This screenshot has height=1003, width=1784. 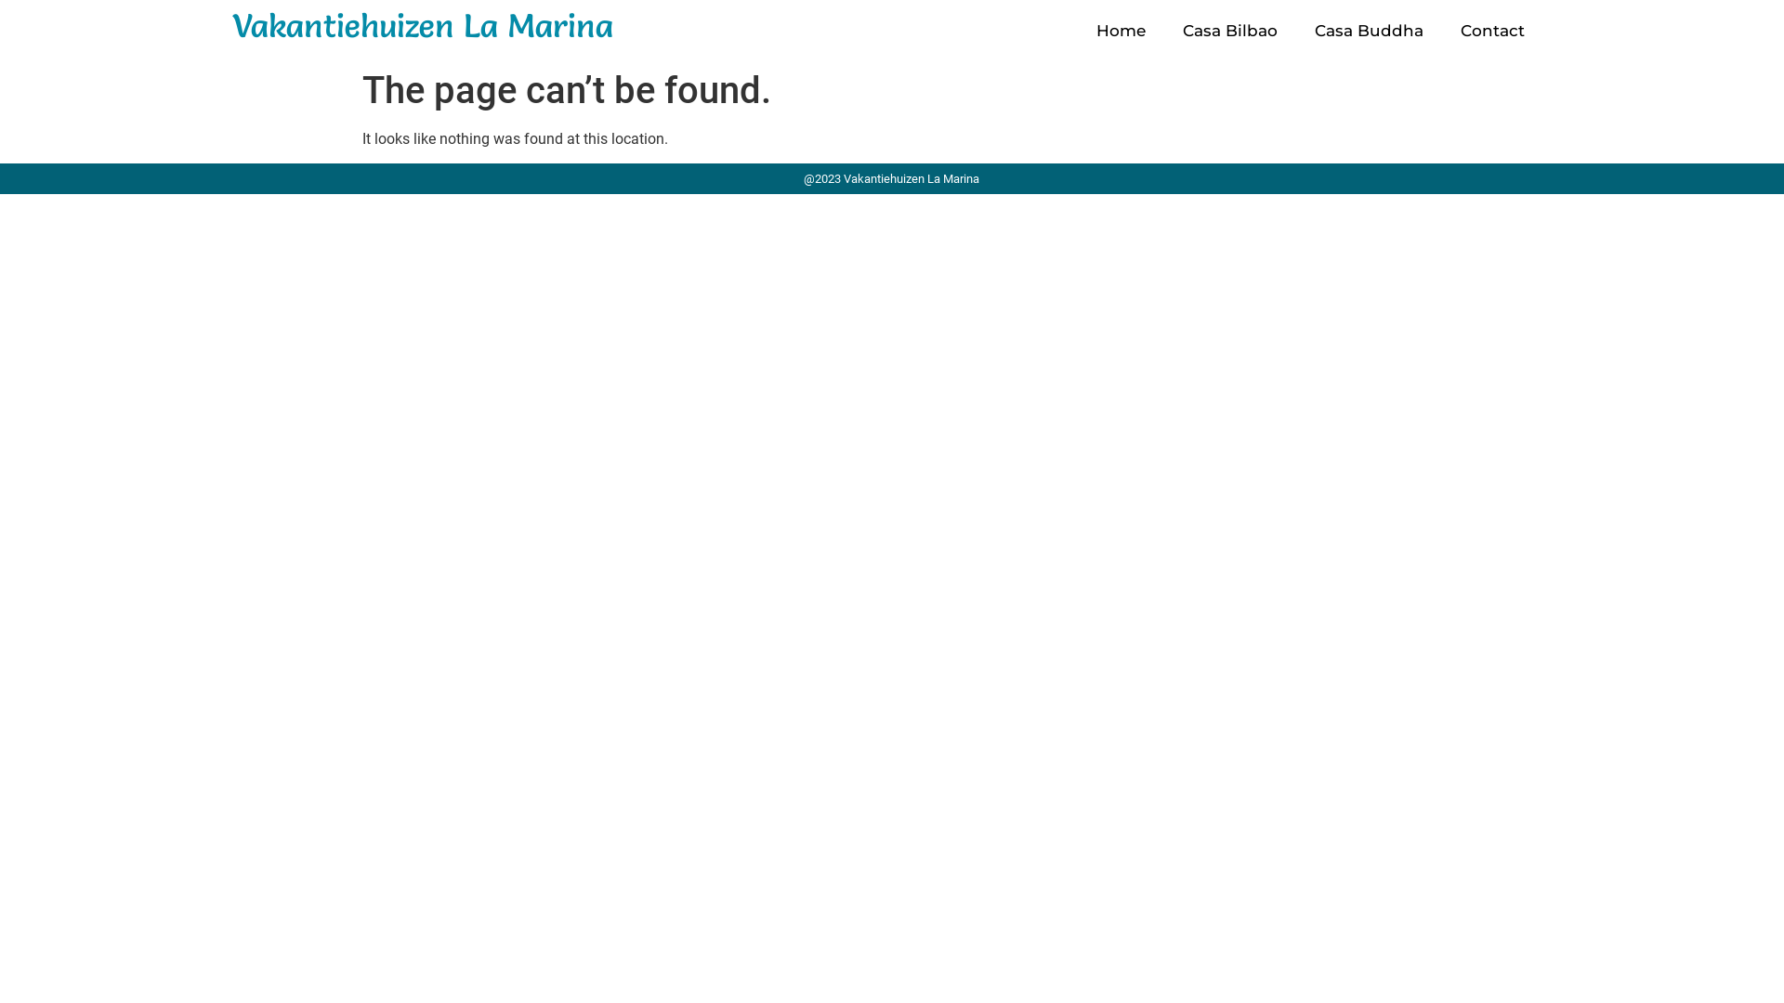 I want to click on Contact, so click(x=1492, y=31).